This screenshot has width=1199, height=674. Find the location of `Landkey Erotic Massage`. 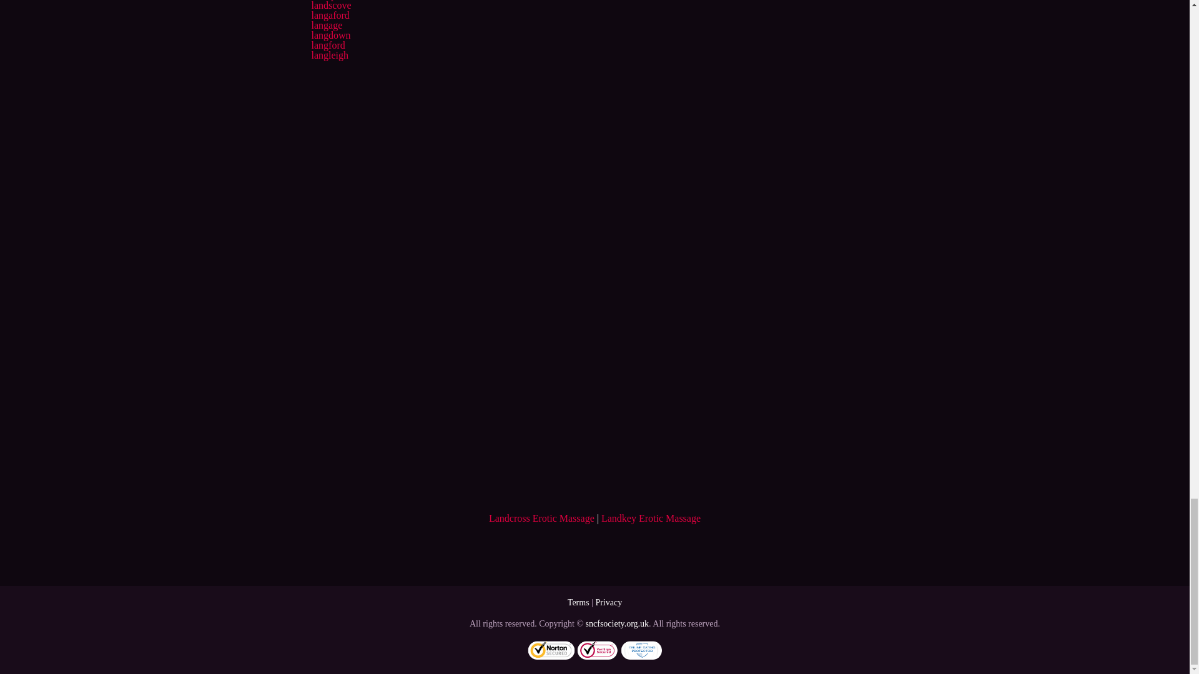

Landkey Erotic Massage is located at coordinates (651, 518).